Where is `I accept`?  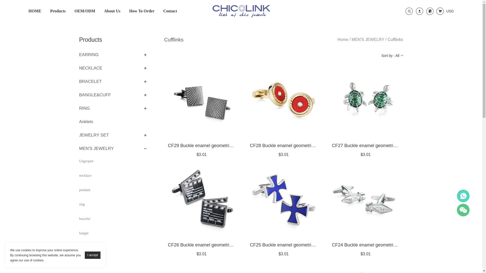 I accept is located at coordinates (93, 255).